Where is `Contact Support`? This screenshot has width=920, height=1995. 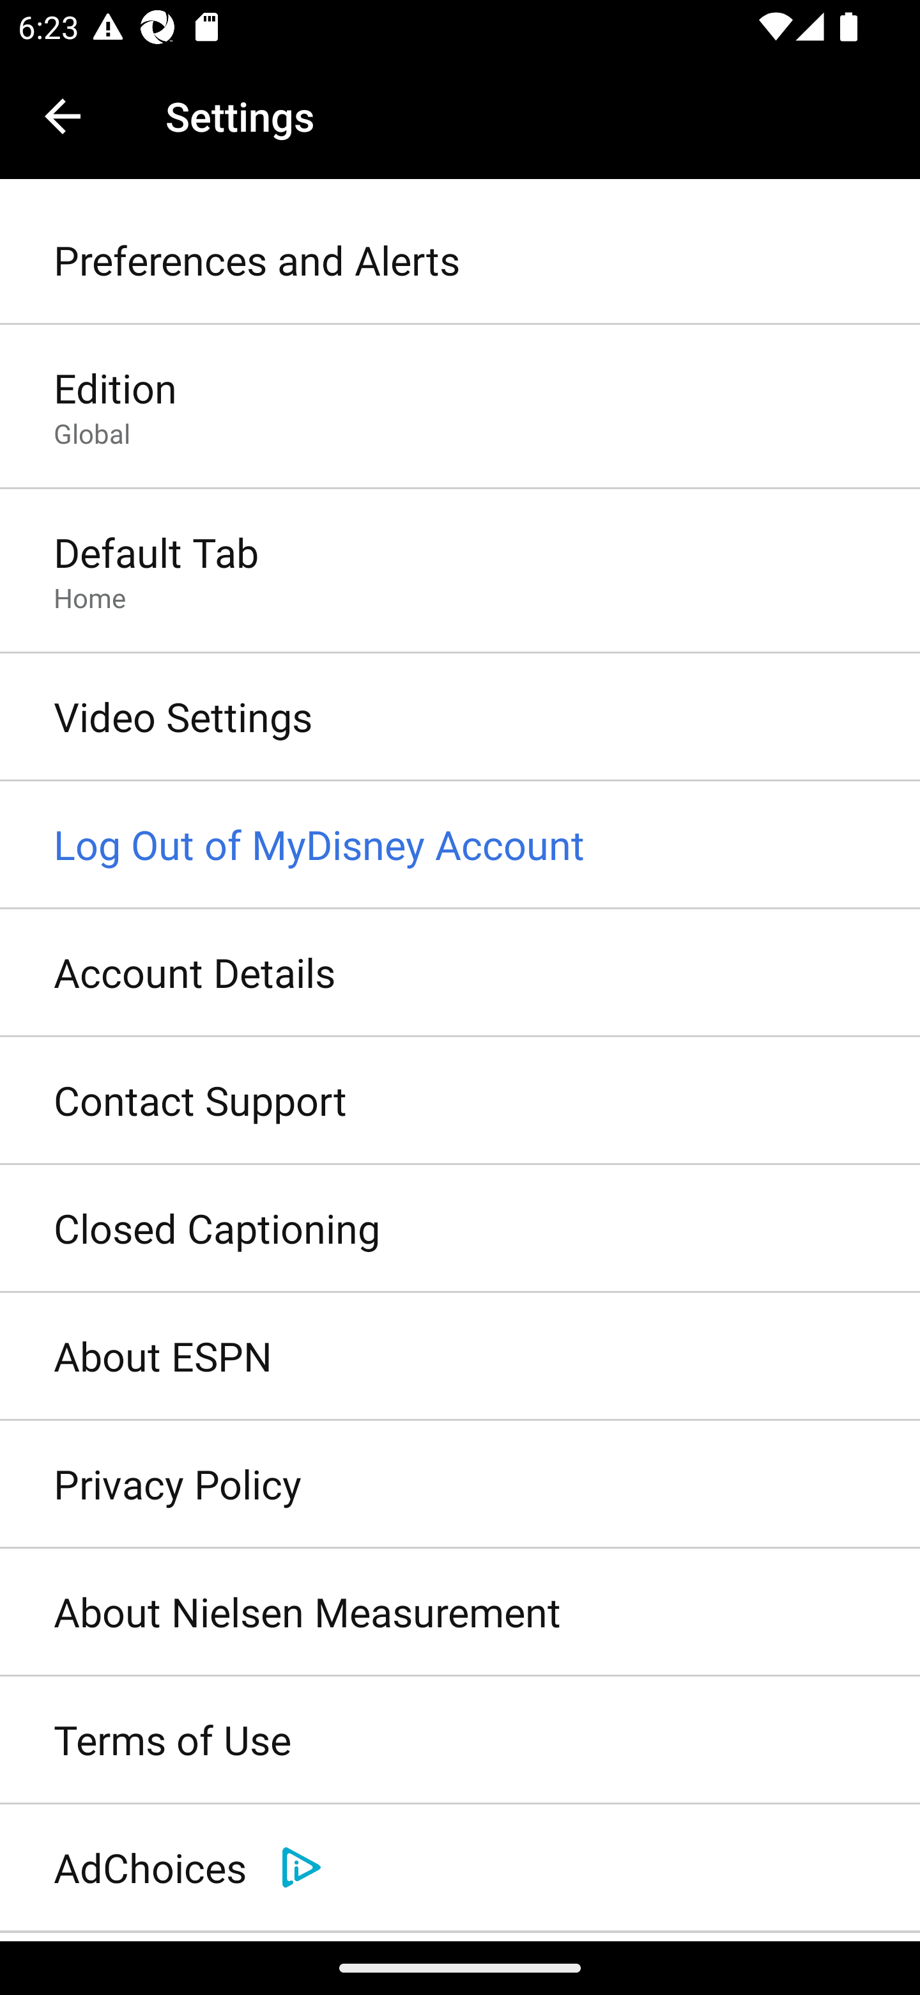 Contact Support is located at coordinates (460, 1101).